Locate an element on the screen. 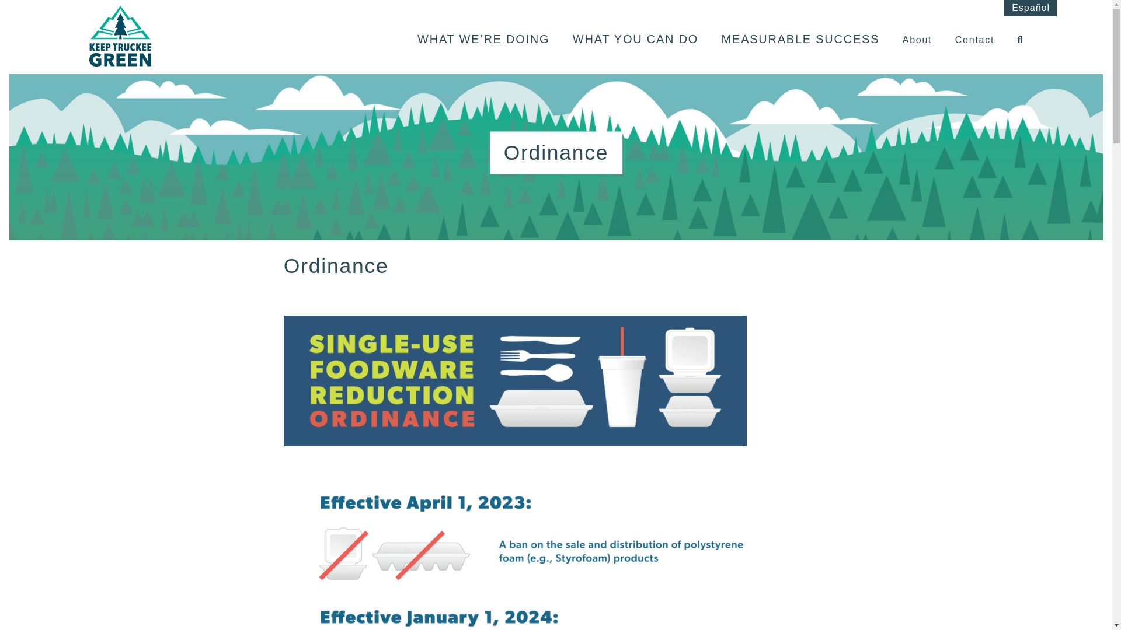 This screenshot has height=630, width=1121. MEASURABLE SUCCESS is located at coordinates (801, 38).